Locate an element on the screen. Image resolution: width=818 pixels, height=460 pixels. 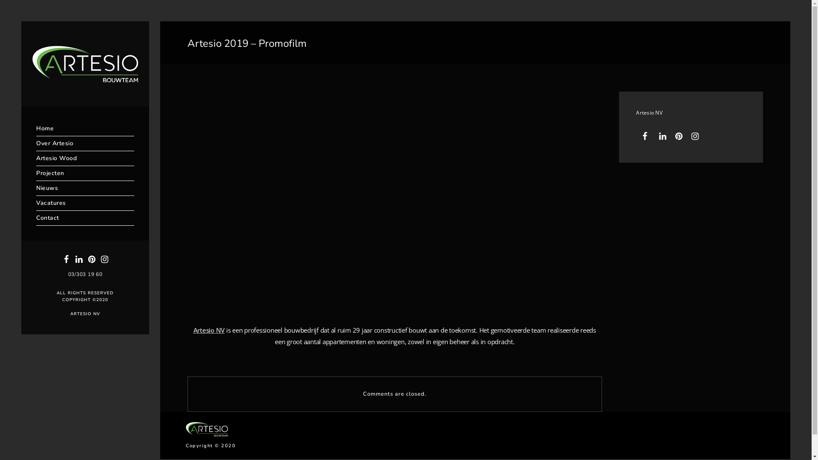
Pinterest is located at coordinates (92, 259).